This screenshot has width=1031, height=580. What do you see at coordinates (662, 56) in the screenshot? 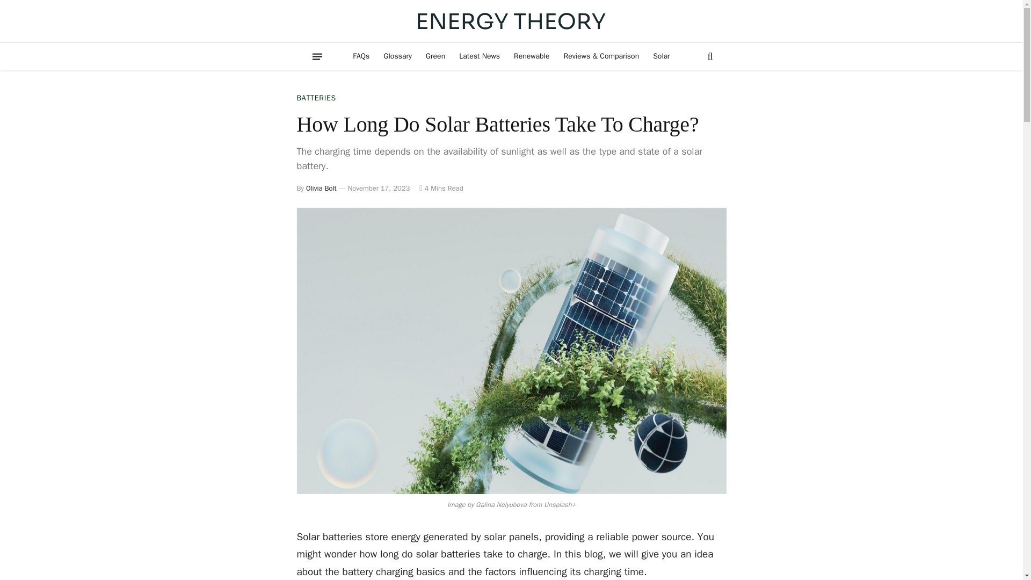
I see `Solar` at bounding box center [662, 56].